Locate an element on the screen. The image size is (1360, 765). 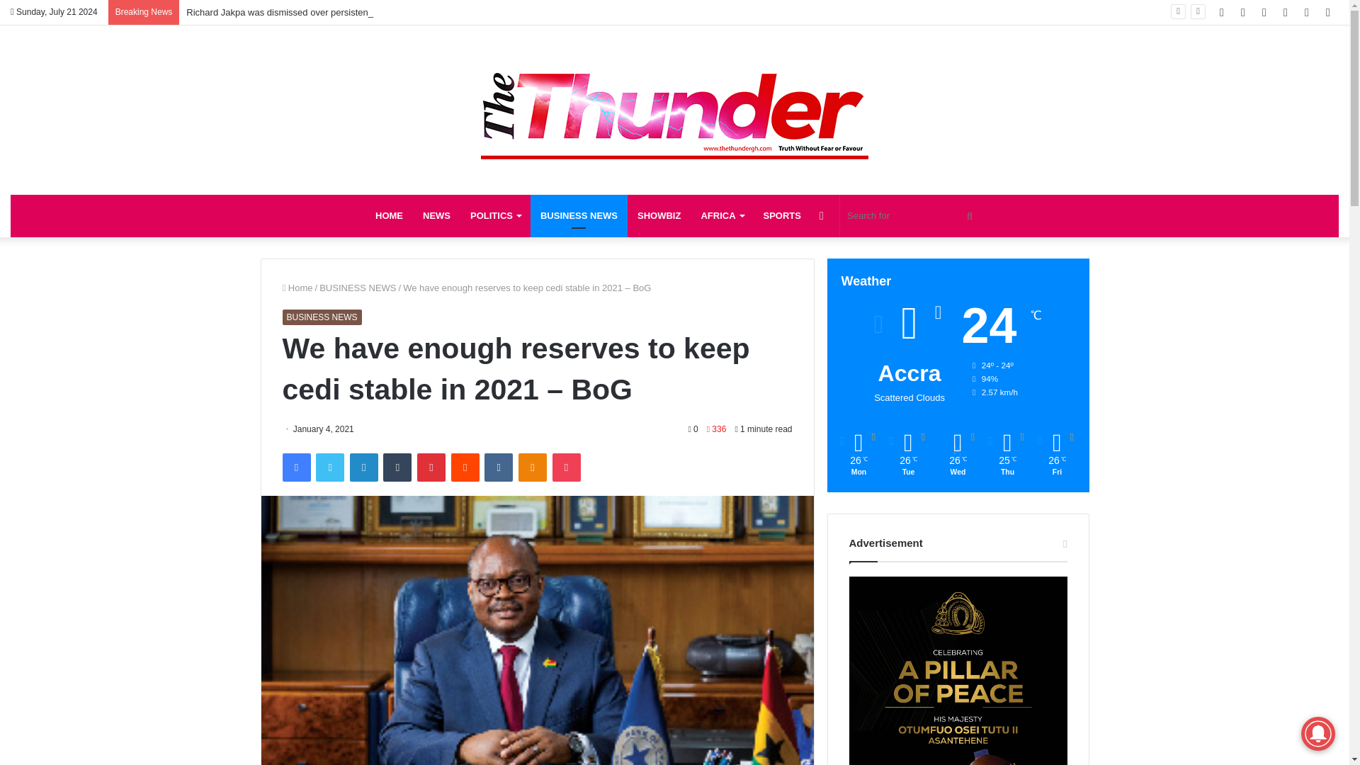
AFRICA is located at coordinates (722, 215).